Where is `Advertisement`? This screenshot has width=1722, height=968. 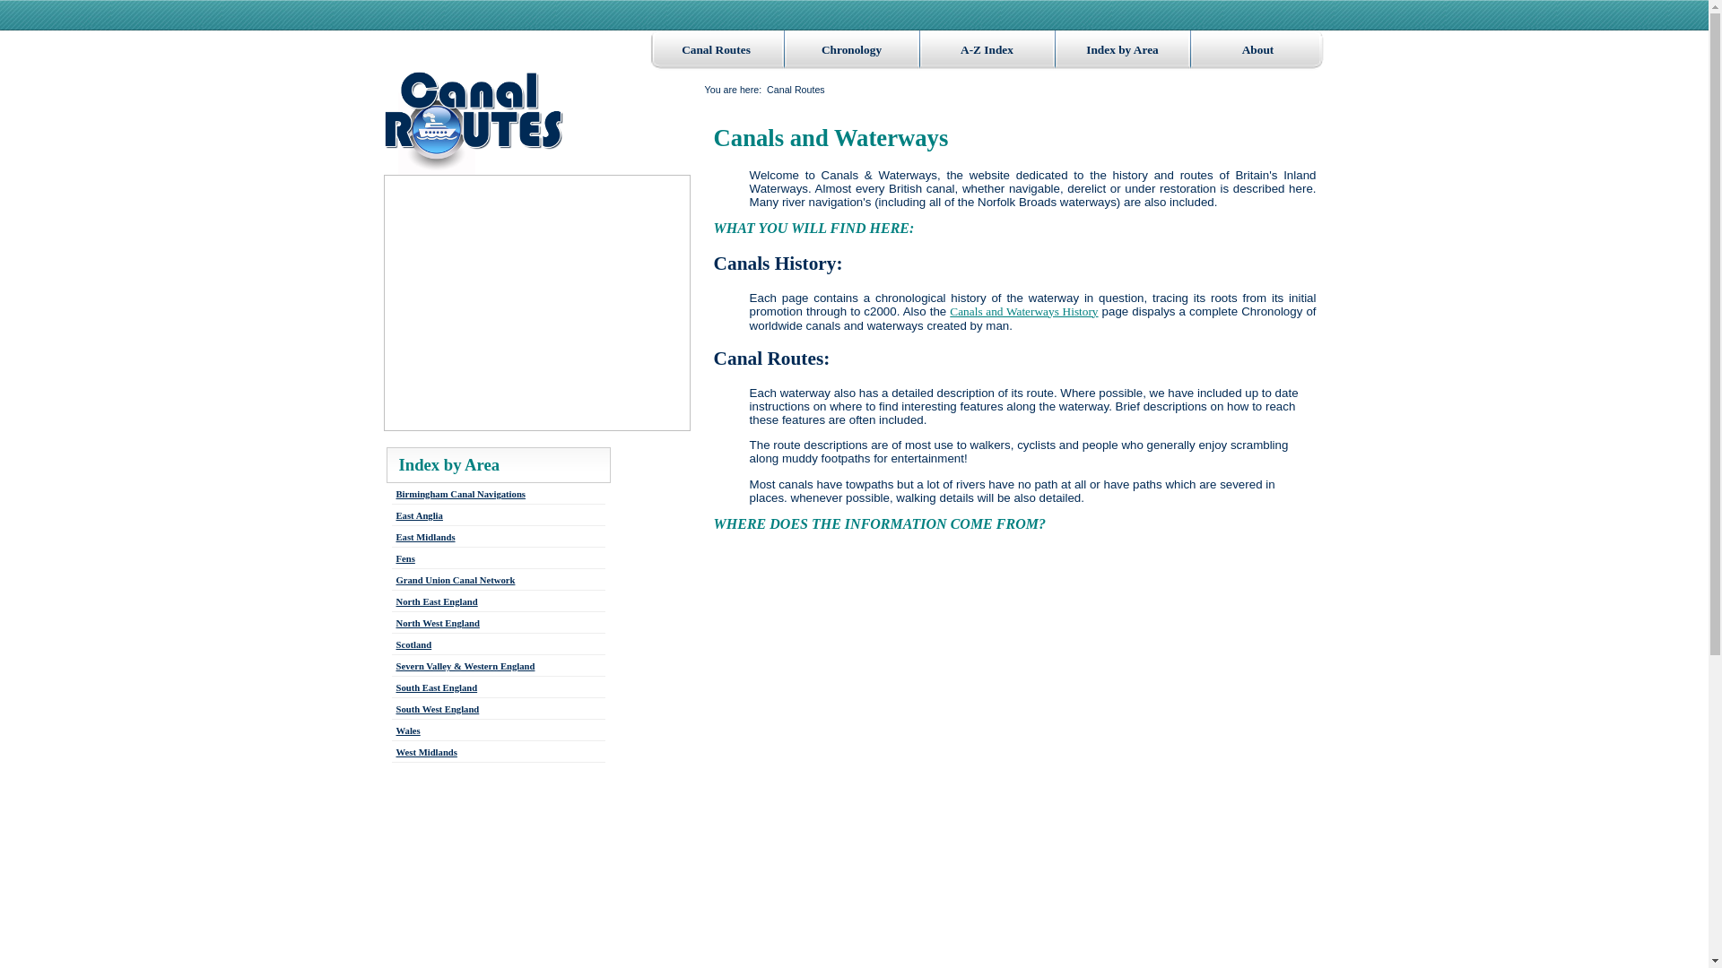
Advertisement is located at coordinates (865, 881).